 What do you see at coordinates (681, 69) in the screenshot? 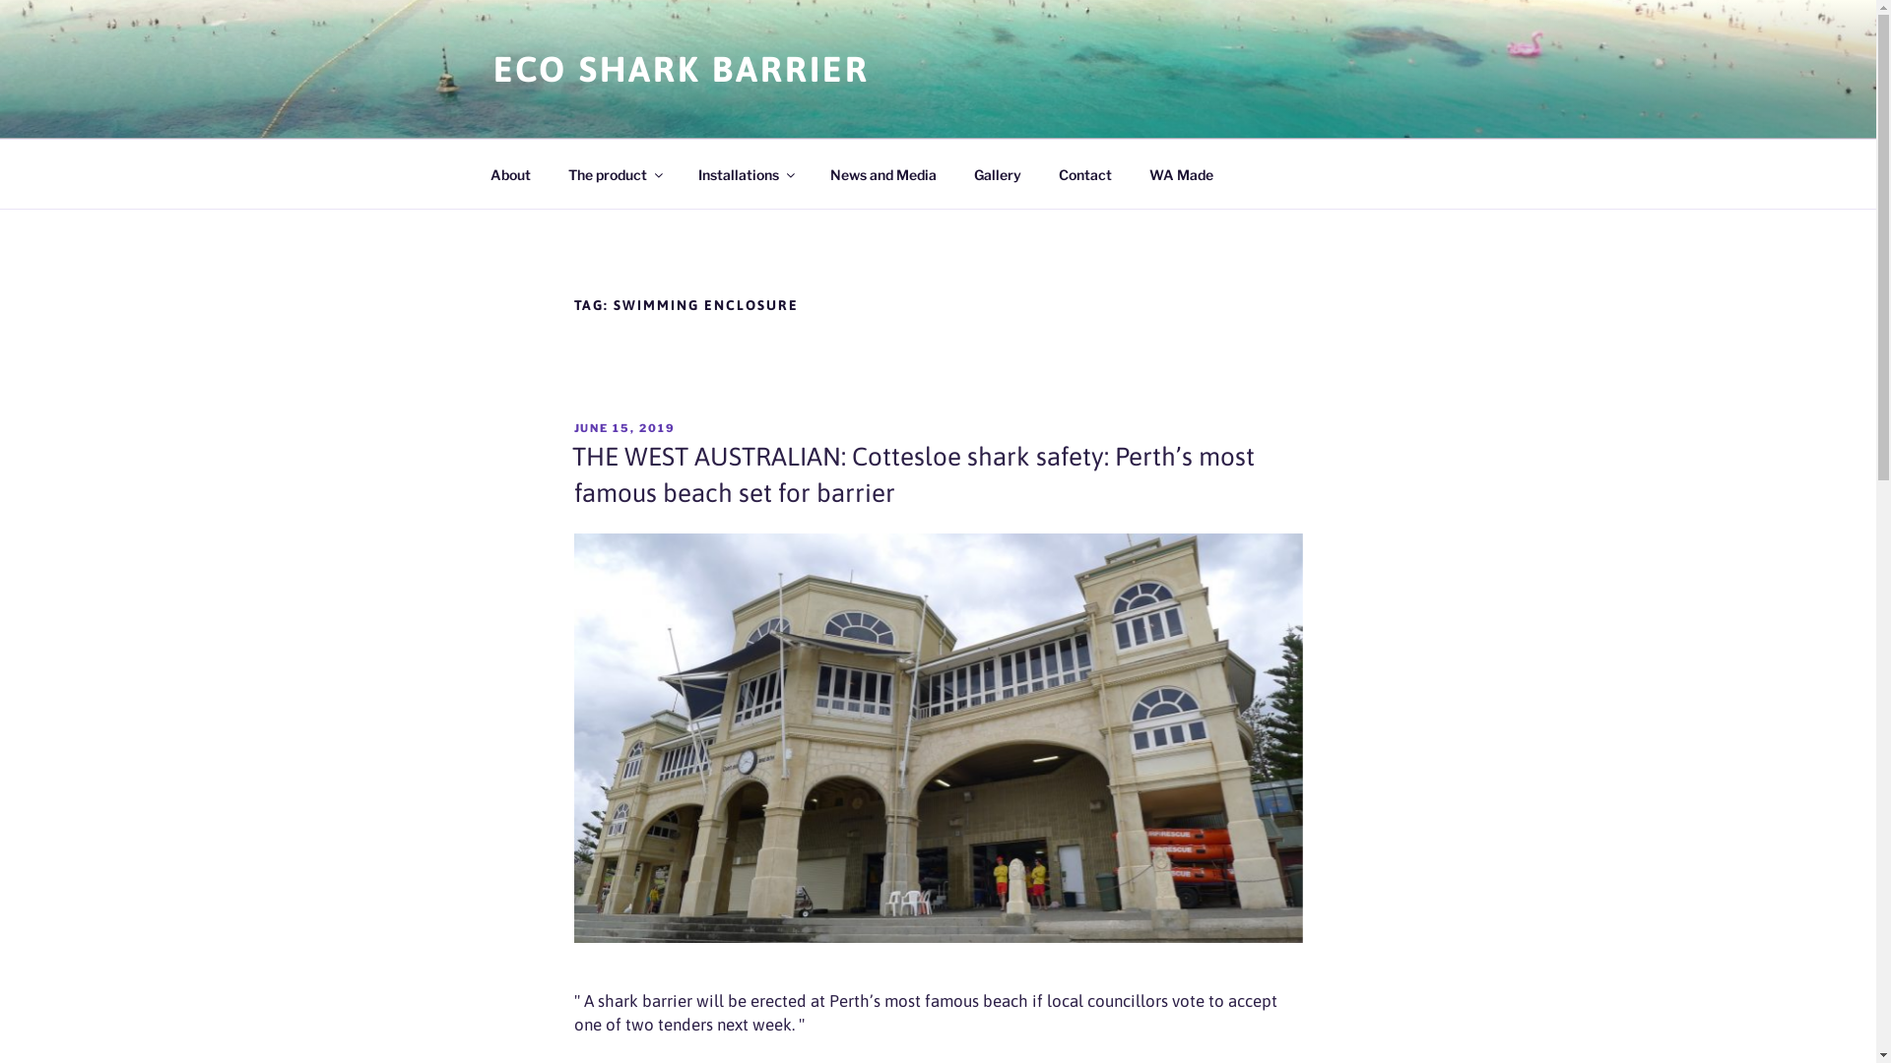
I see `ECO SHARK BARRIER` at bounding box center [681, 69].